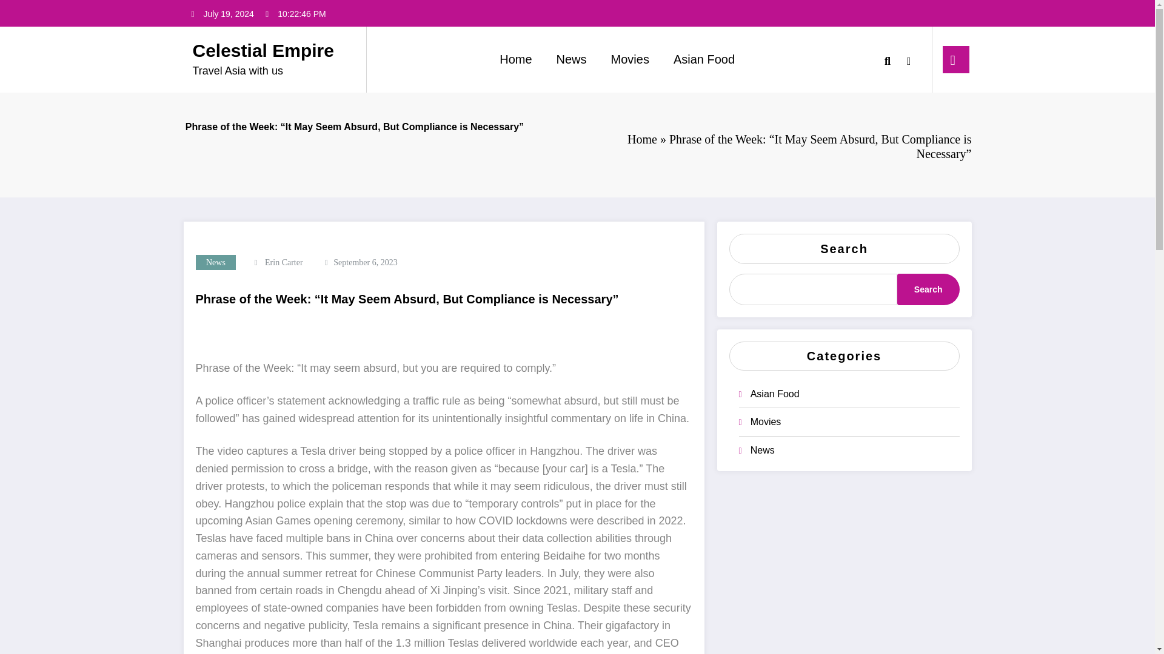  Describe the element at coordinates (365, 262) in the screenshot. I see `September 6, 2023` at that location.